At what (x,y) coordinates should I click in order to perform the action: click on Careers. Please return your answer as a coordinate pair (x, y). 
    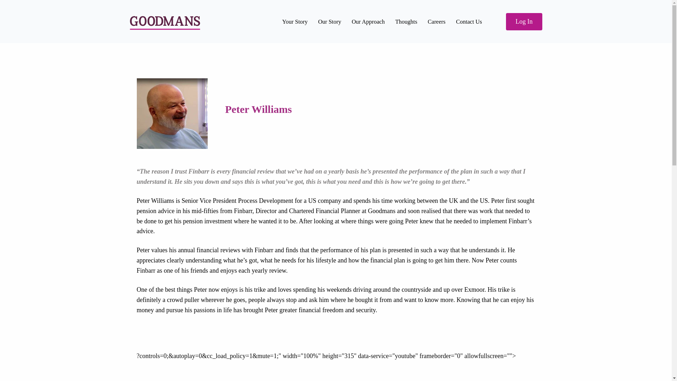
    Looking at the image, I should click on (437, 22).